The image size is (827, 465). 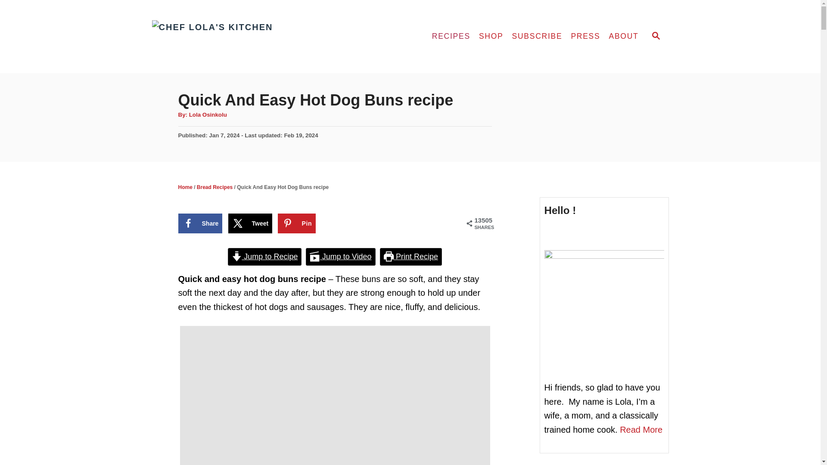 What do you see at coordinates (229, 36) in the screenshot?
I see `Chef Lola's Kitchen` at bounding box center [229, 36].